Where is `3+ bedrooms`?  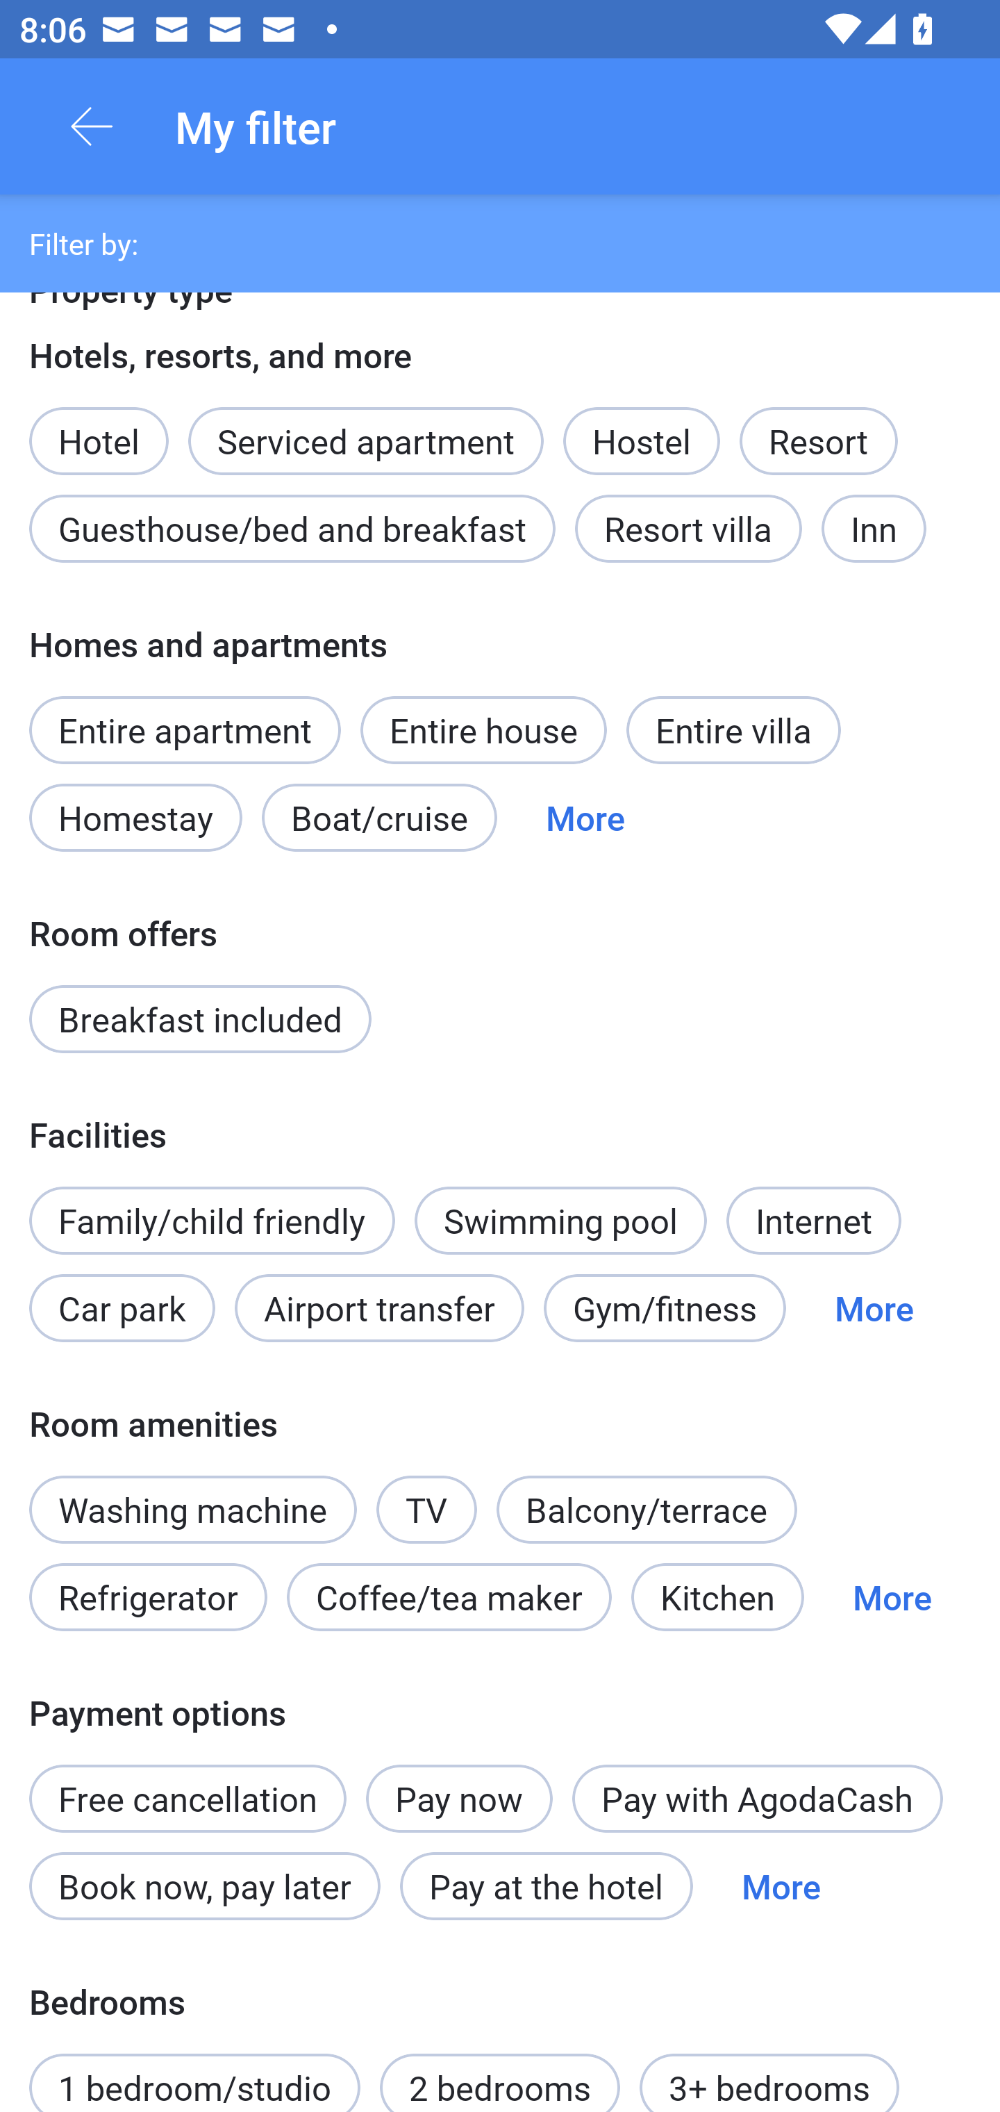 3+ bedrooms is located at coordinates (769, 2070).